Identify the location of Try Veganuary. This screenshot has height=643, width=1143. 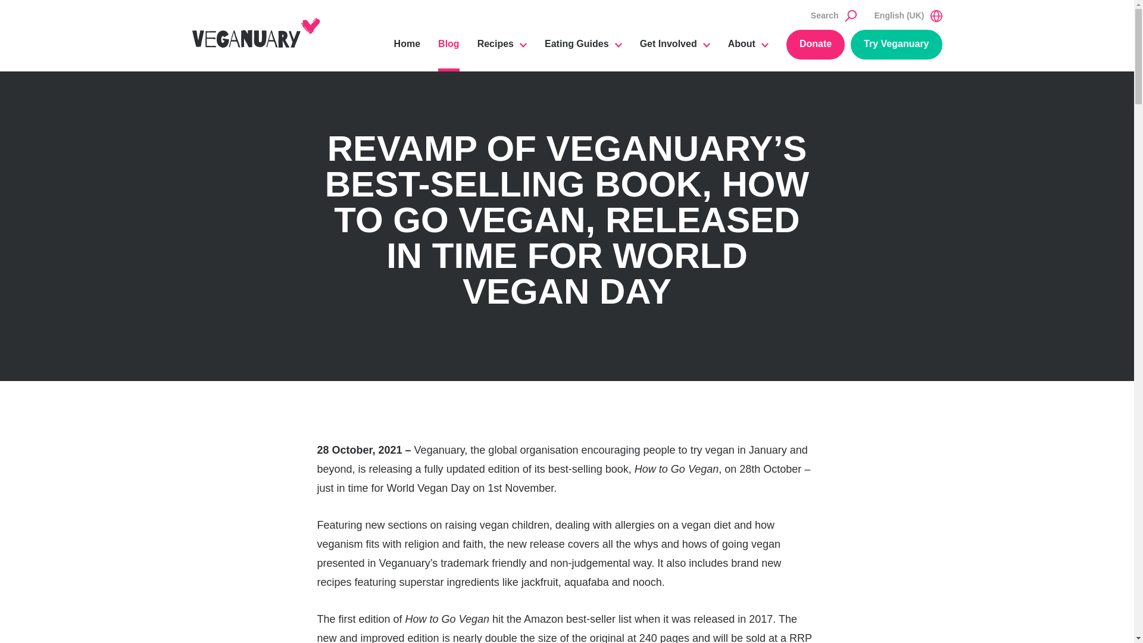
(896, 44).